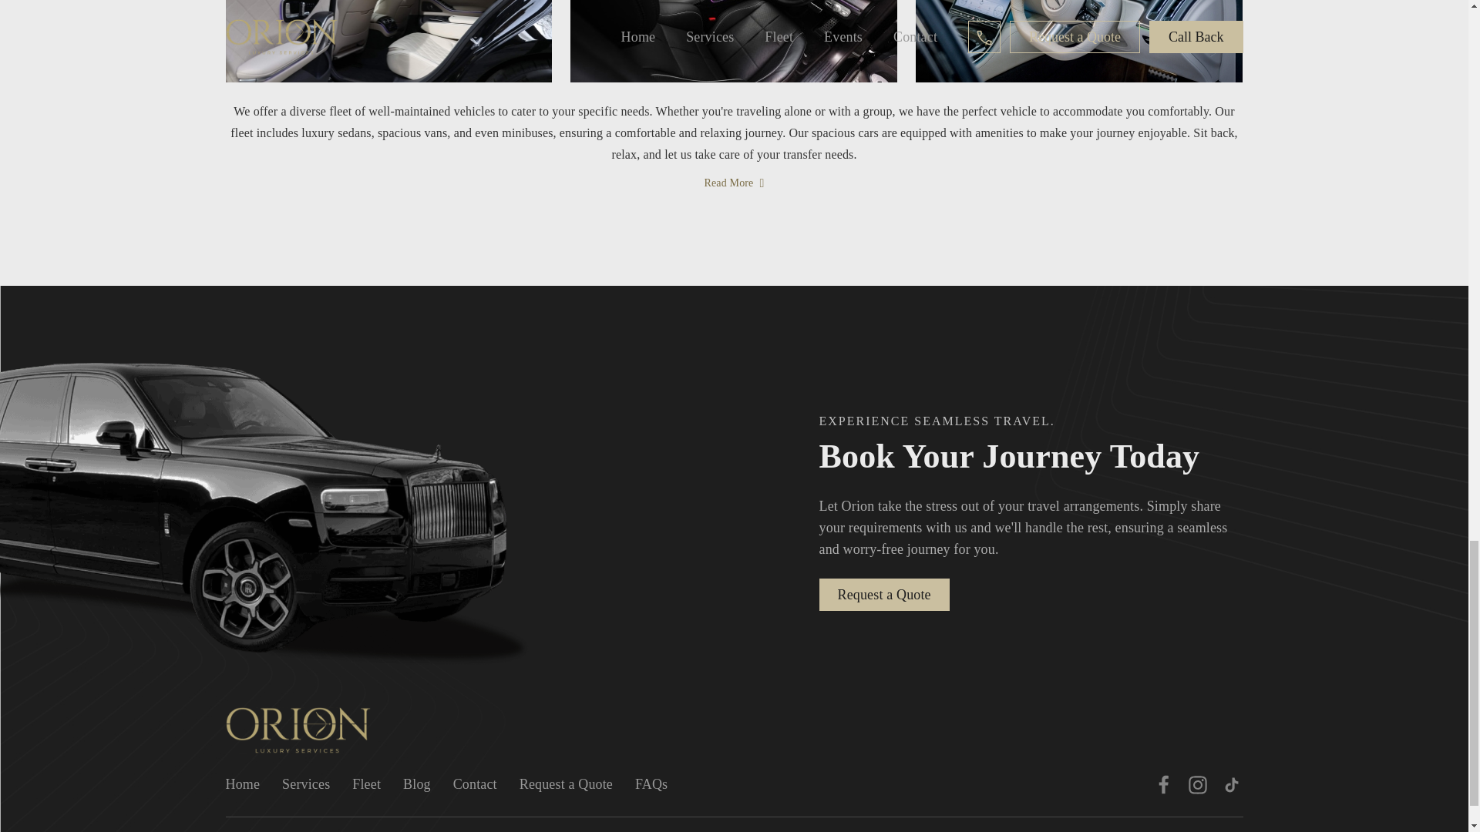  What do you see at coordinates (651, 784) in the screenshot?
I see `FAQs` at bounding box center [651, 784].